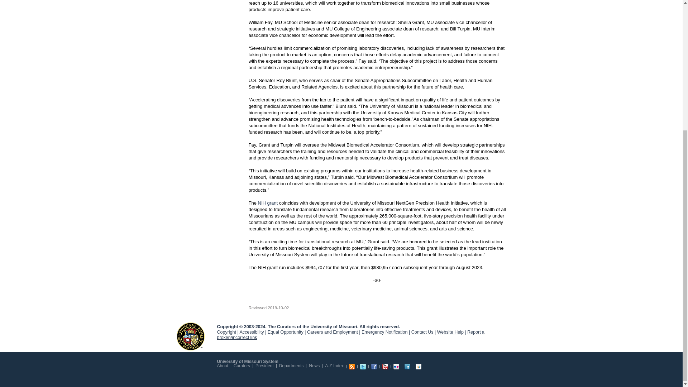  What do you see at coordinates (385, 367) in the screenshot?
I see `UM System YouTube channel` at bounding box center [385, 367].